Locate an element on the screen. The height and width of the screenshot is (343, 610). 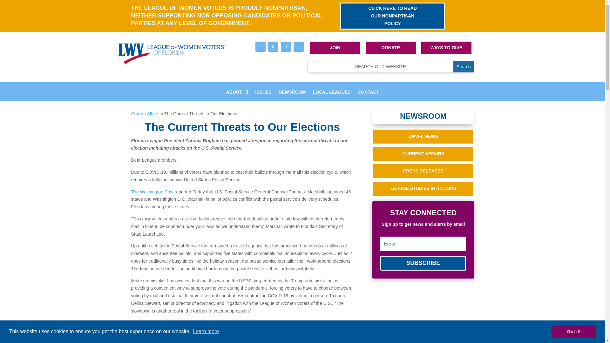
SUBSCRIBE is located at coordinates (423, 263).